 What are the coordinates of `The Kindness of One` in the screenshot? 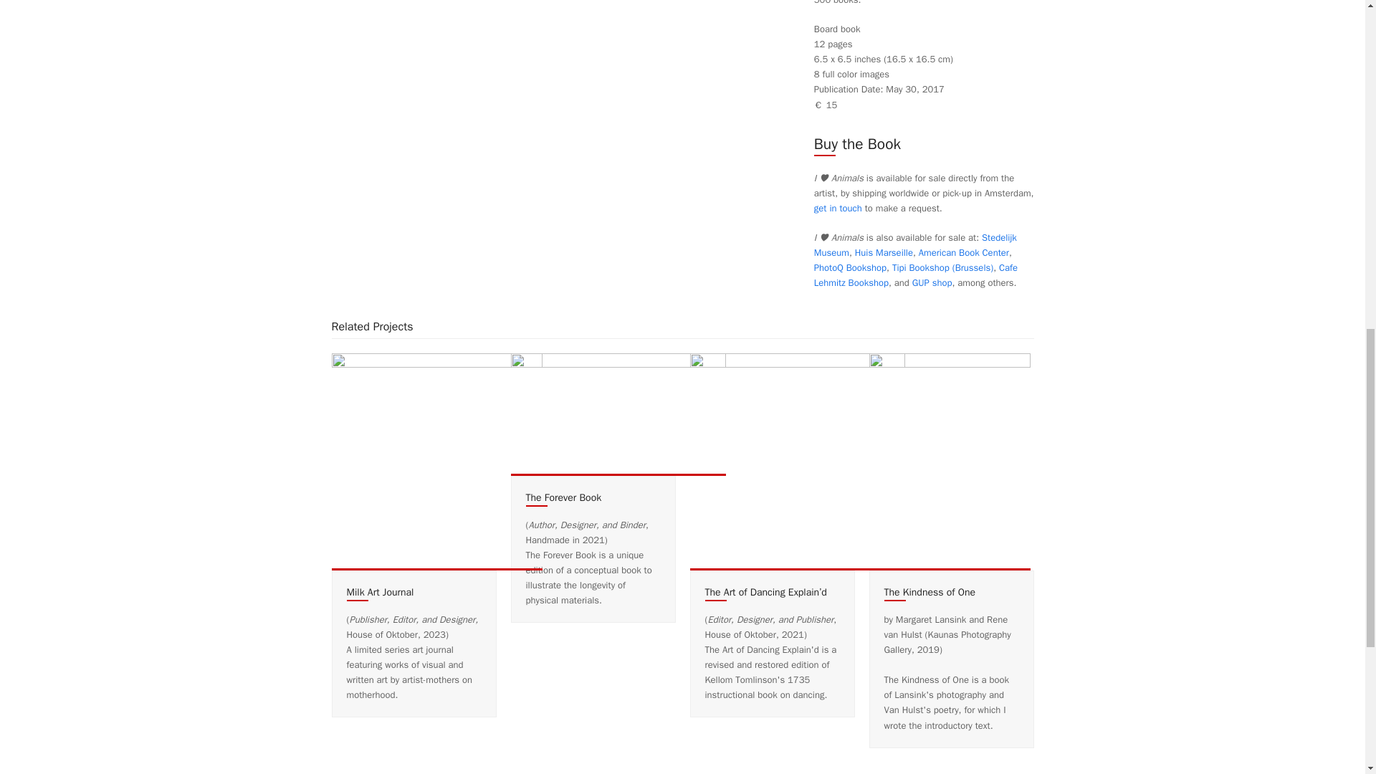 It's located at (930, 592).